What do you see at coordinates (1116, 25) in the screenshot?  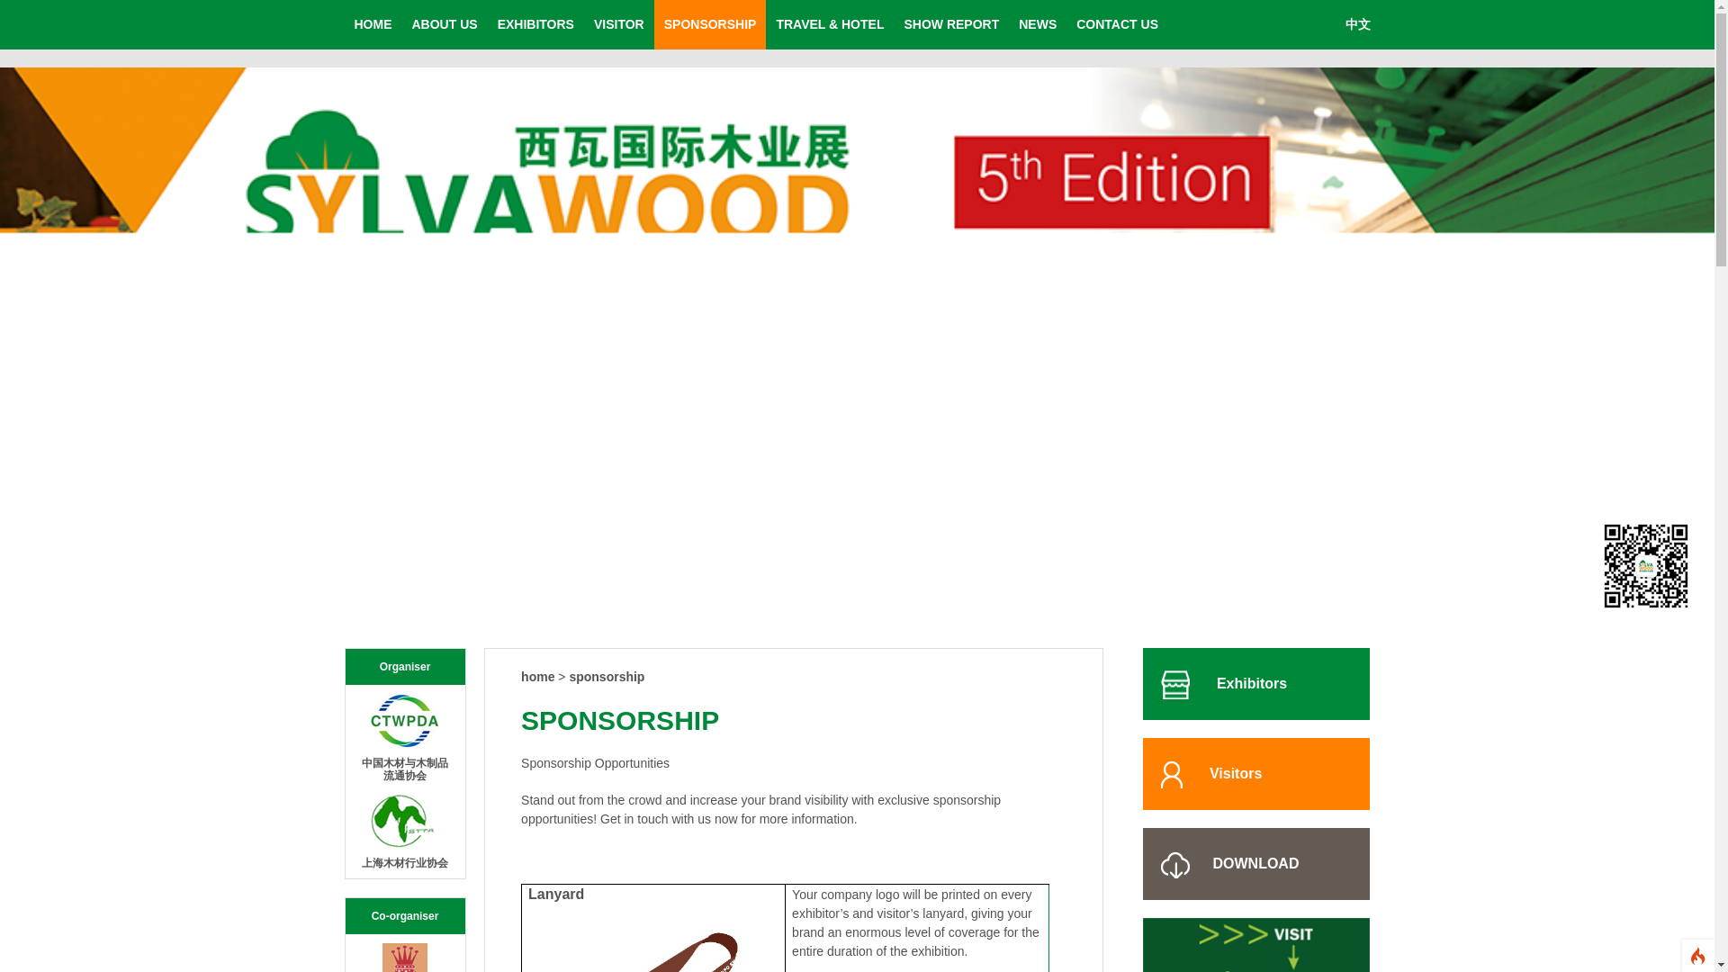 I see `CONTACT US` at bounding box center [1116, 25].